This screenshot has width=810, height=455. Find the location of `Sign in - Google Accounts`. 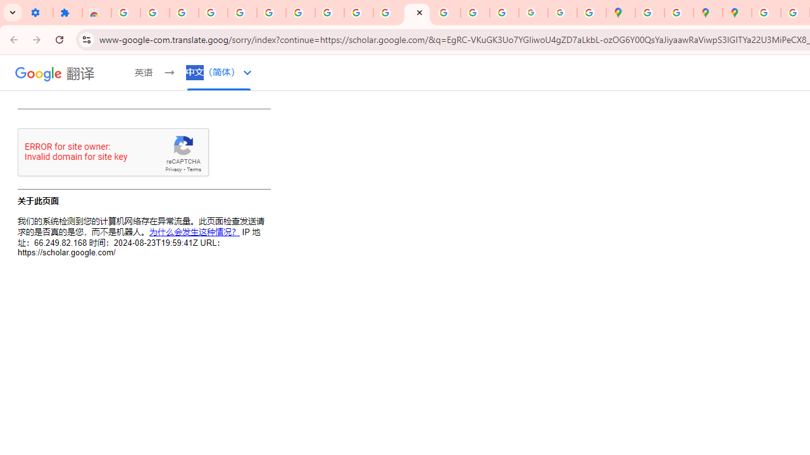

Sign in - Google Accounts is located at coordinates (271, 13).